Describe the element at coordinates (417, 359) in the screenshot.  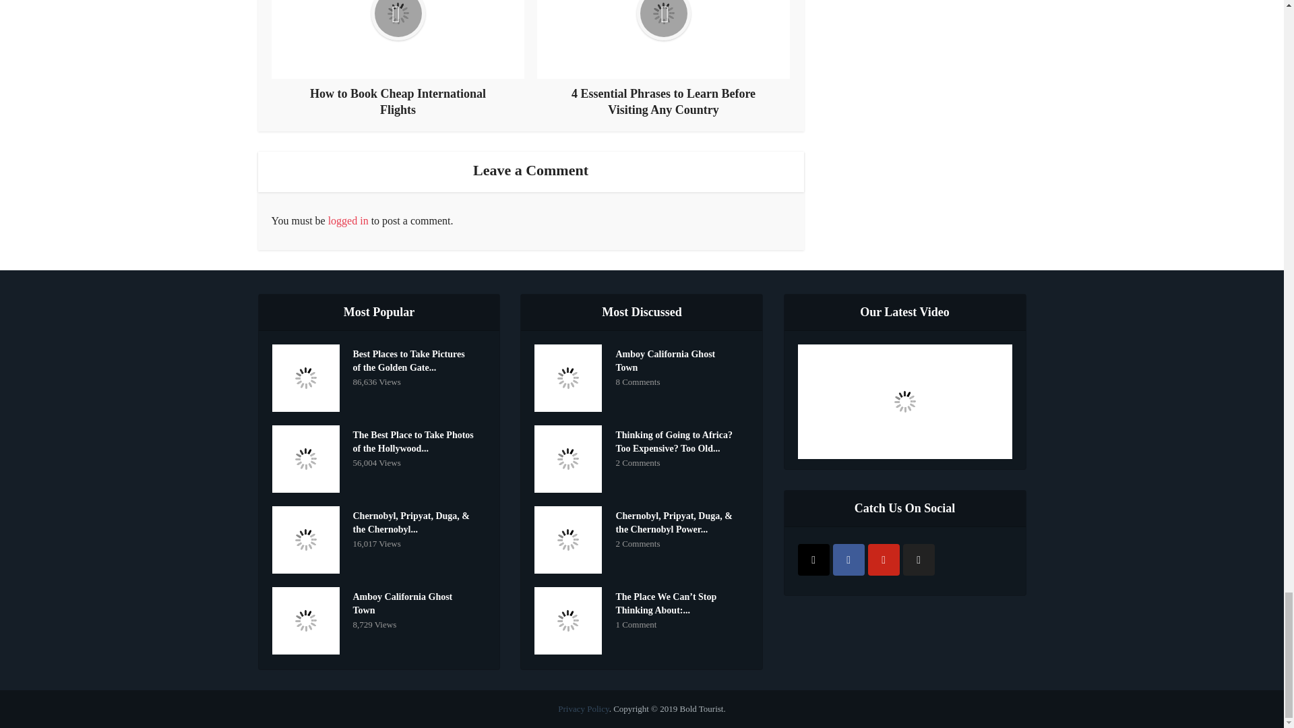
I see `Best Places to Take Pictures of the Golden Gate Bridge` at that location.